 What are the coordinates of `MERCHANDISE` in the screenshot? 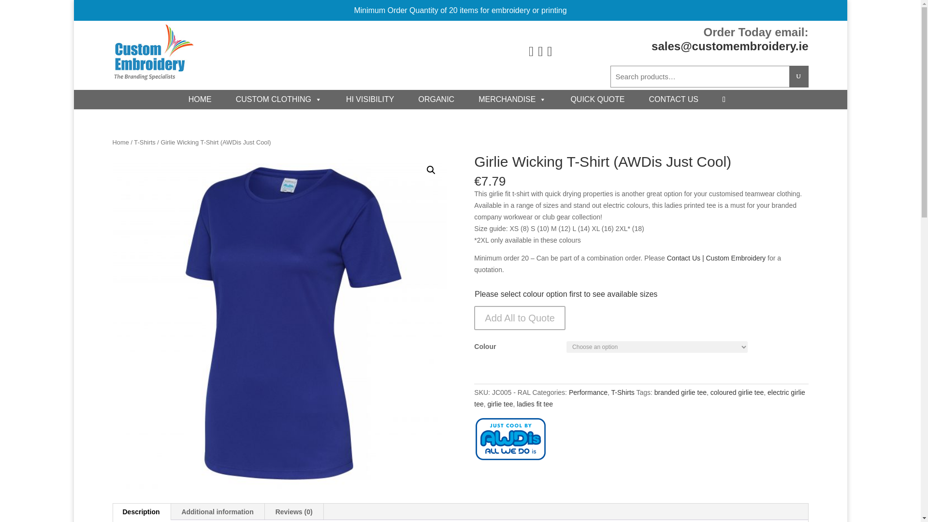 It's located at (512, 99).